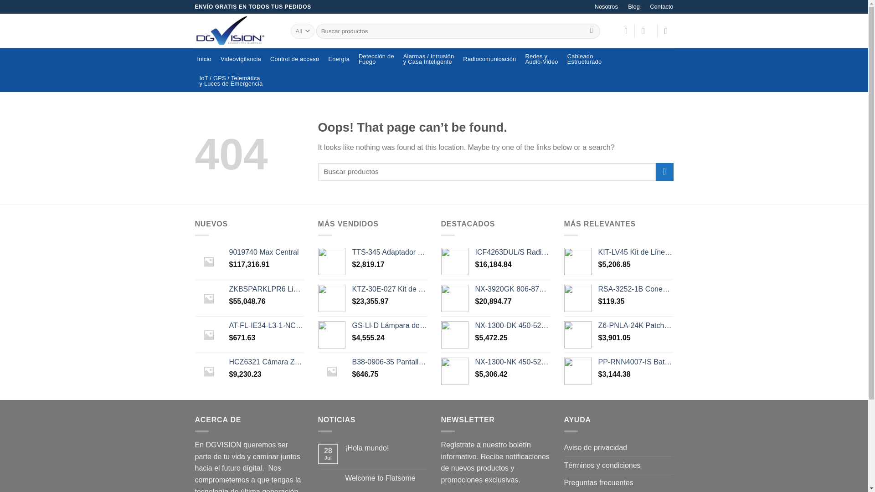 The image size is (875, 492). I want to click on Welcome to Flatsome, so click(585, 59).